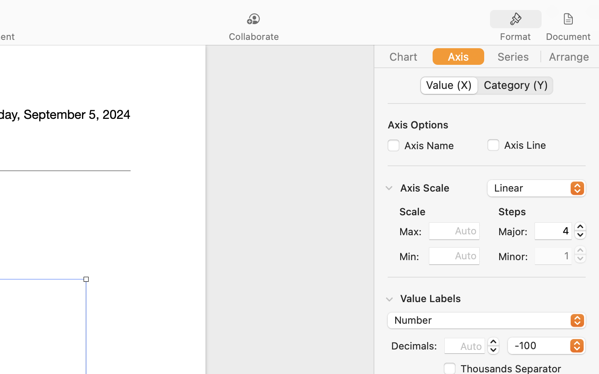 The image size is (599, 374). I want to click on Scale, so click(413, 212).